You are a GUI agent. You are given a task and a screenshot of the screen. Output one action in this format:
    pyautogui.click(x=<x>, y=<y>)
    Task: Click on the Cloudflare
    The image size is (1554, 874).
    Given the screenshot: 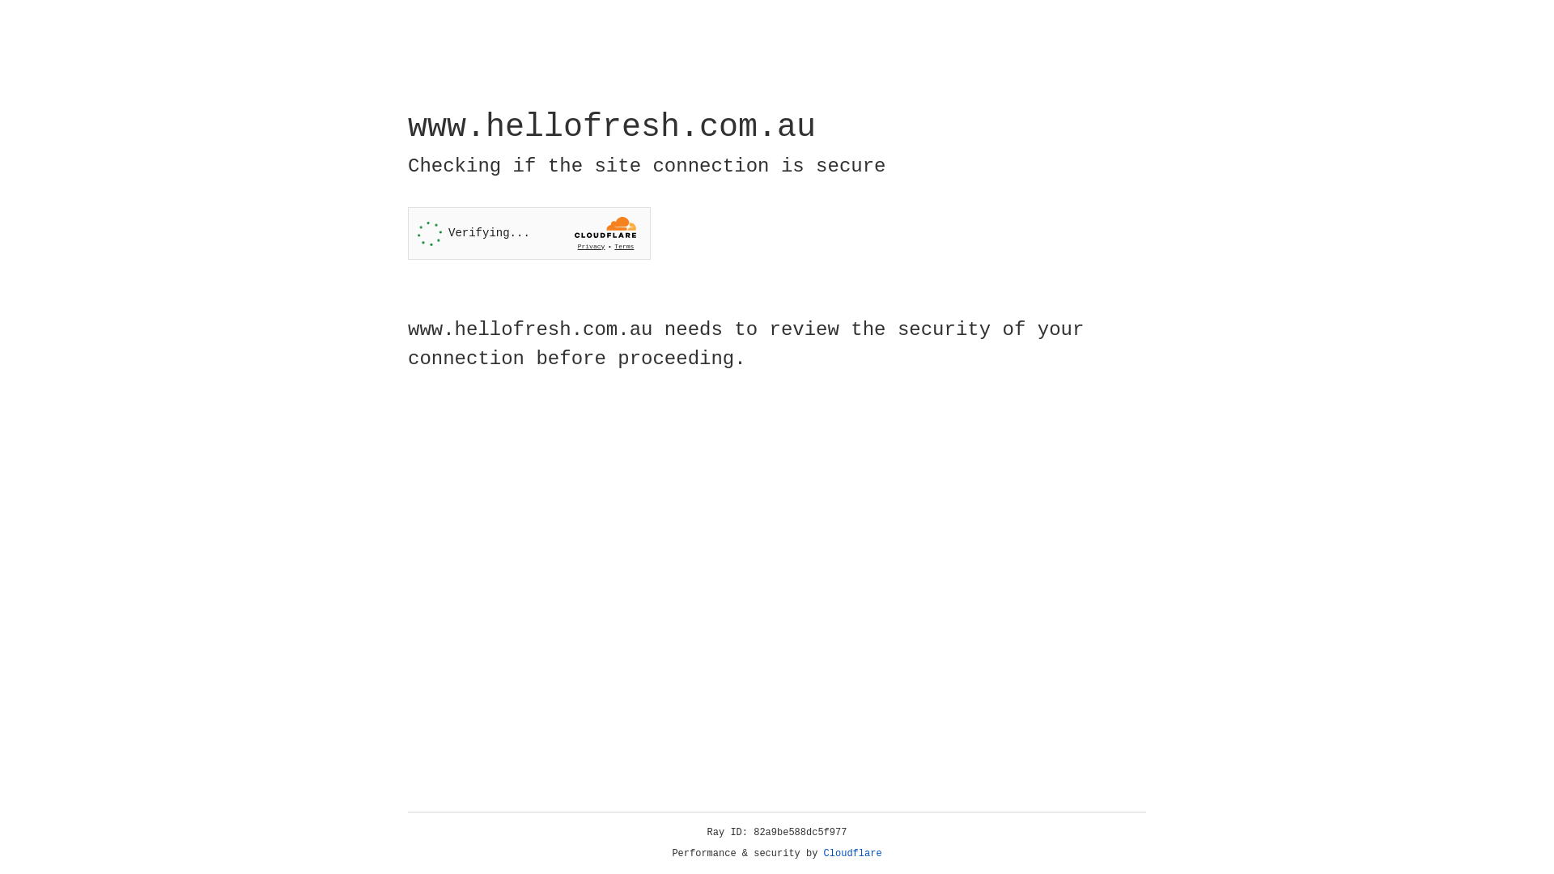 What is the action you would take?
    pyautogui.click(x=853, y=854)
    